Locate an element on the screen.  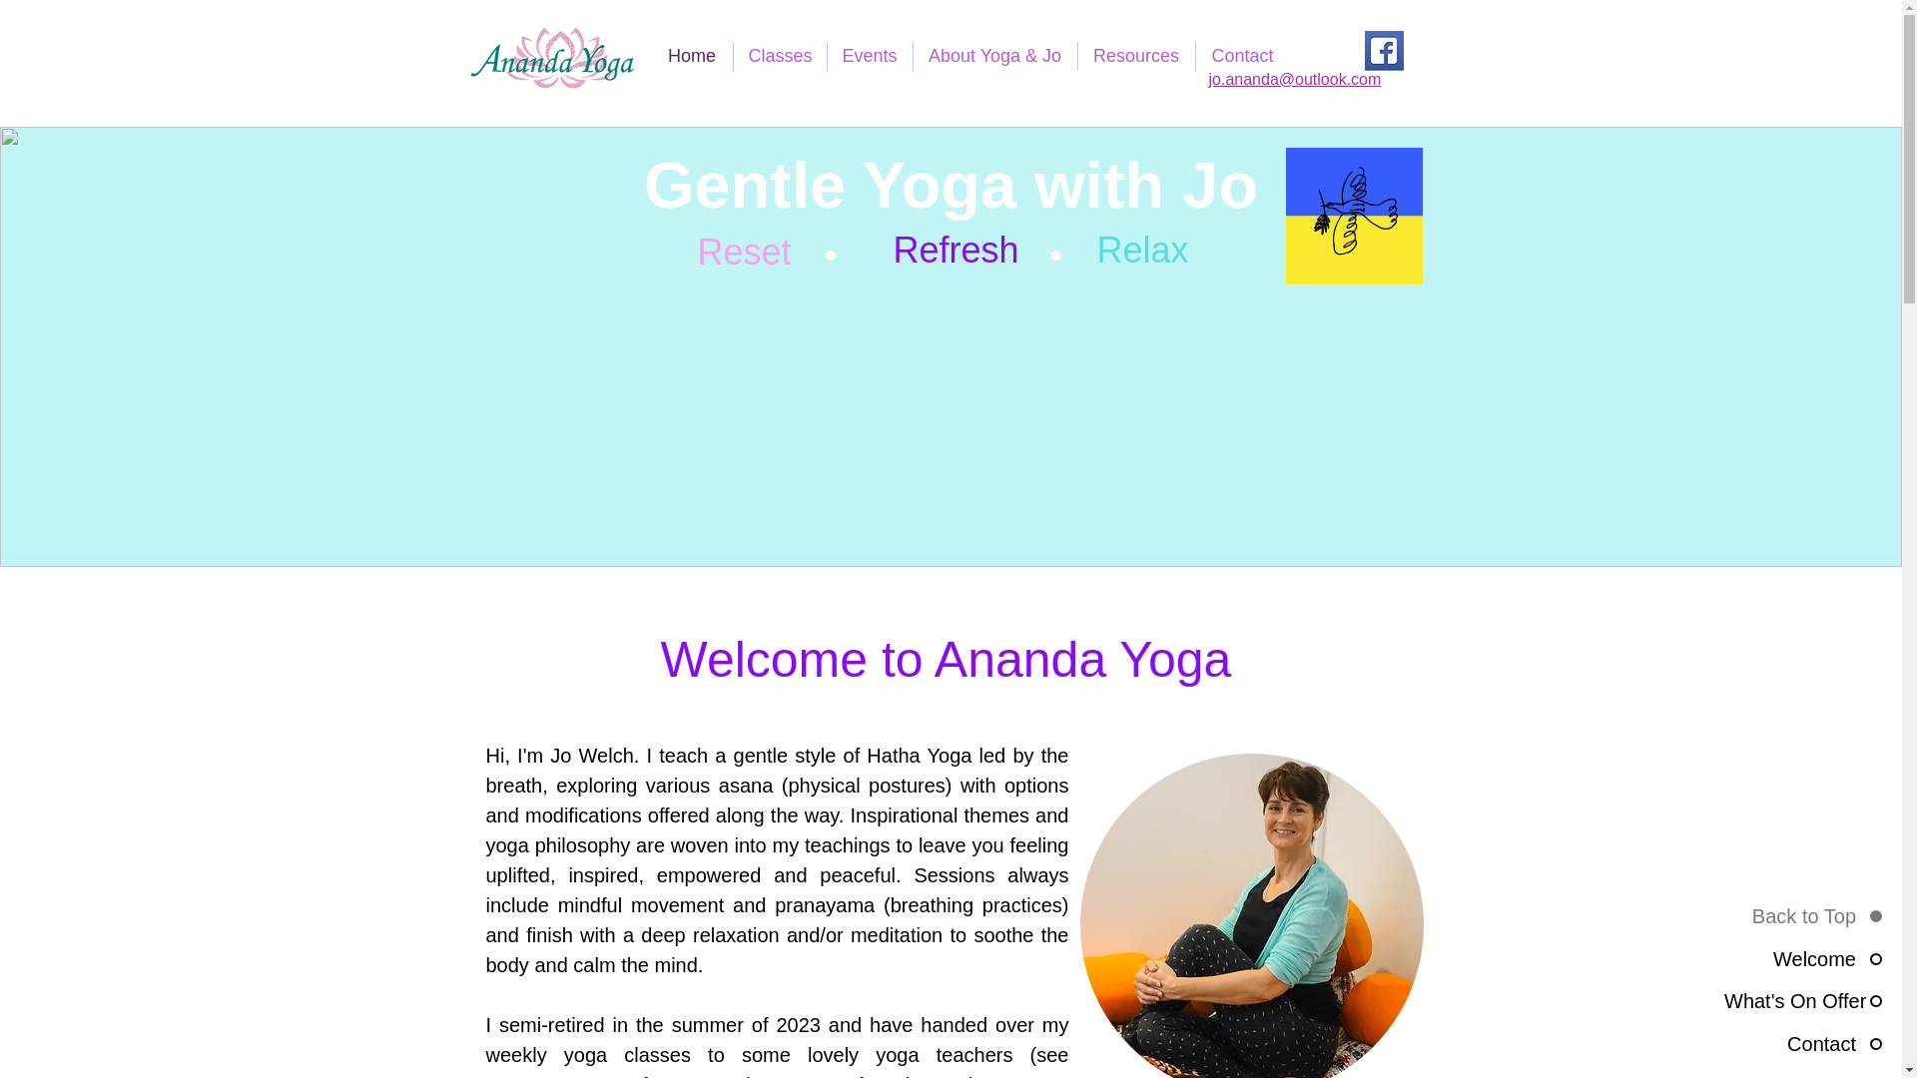
Resources is located at coordinates (1136, 56).